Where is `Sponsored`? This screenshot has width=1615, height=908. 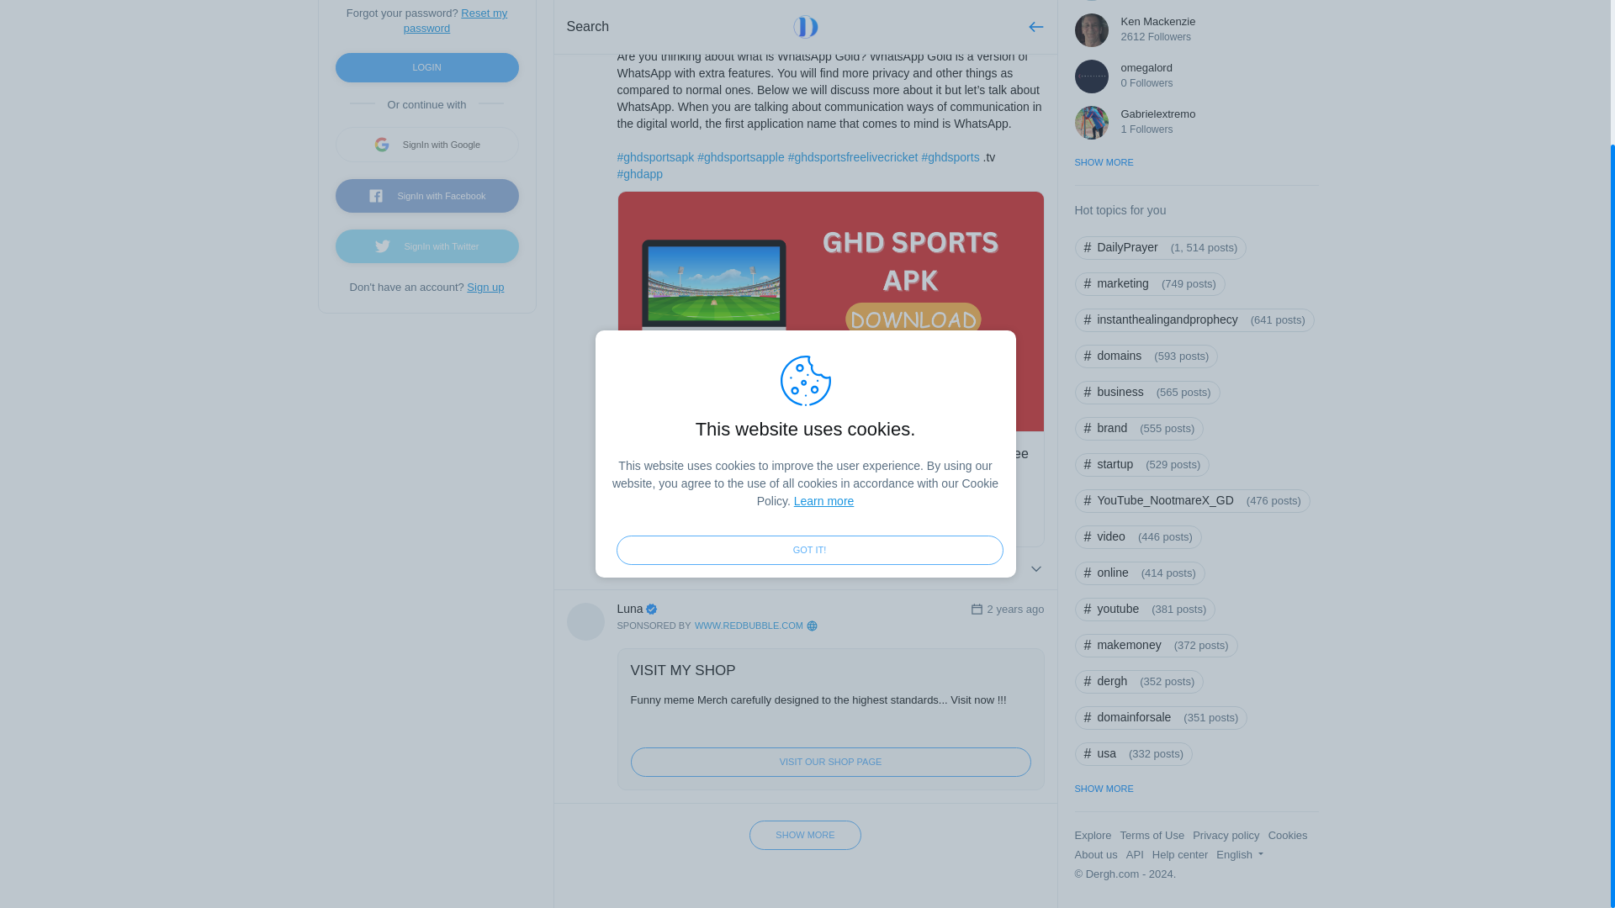 Sponsored is located at coordinates (717, 626).